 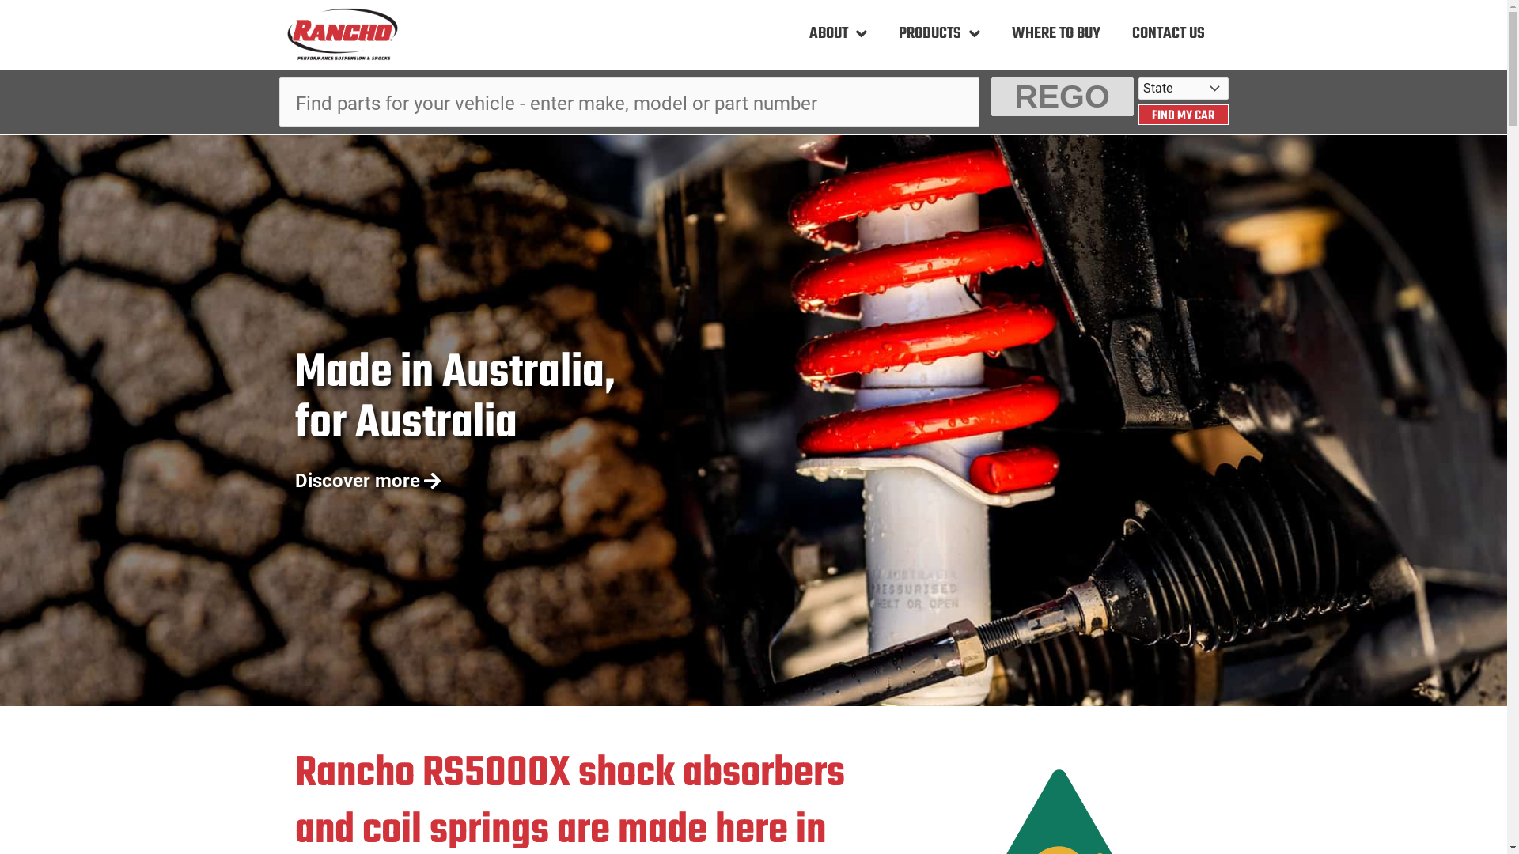 What do you see at coordinates (1183, 115) in the screenshot?
I see `FIND MY CAR` at bounding box center [1183, 115].